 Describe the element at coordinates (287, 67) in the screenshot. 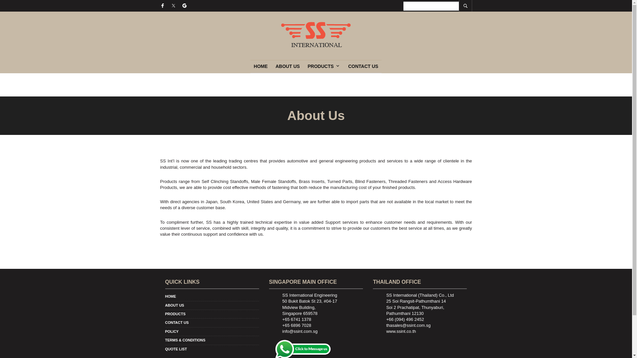

I see `ABOUT US` at that location.